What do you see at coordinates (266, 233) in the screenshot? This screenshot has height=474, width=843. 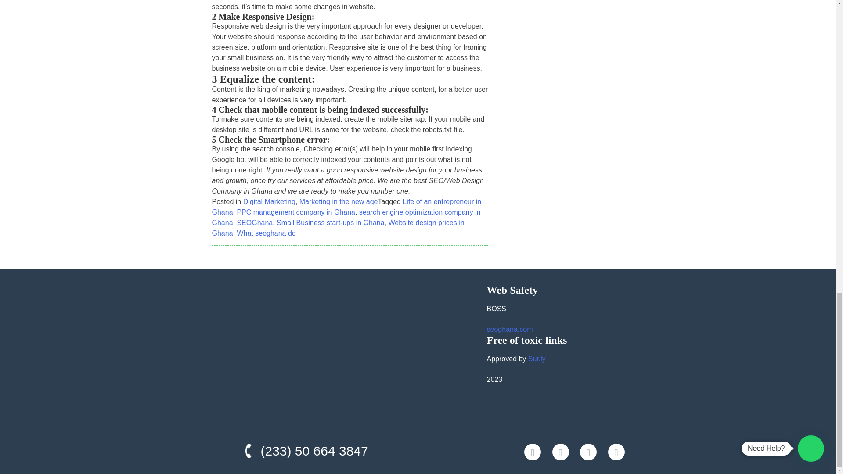 I see `What seoghana do` at bounding box center [266, 233].